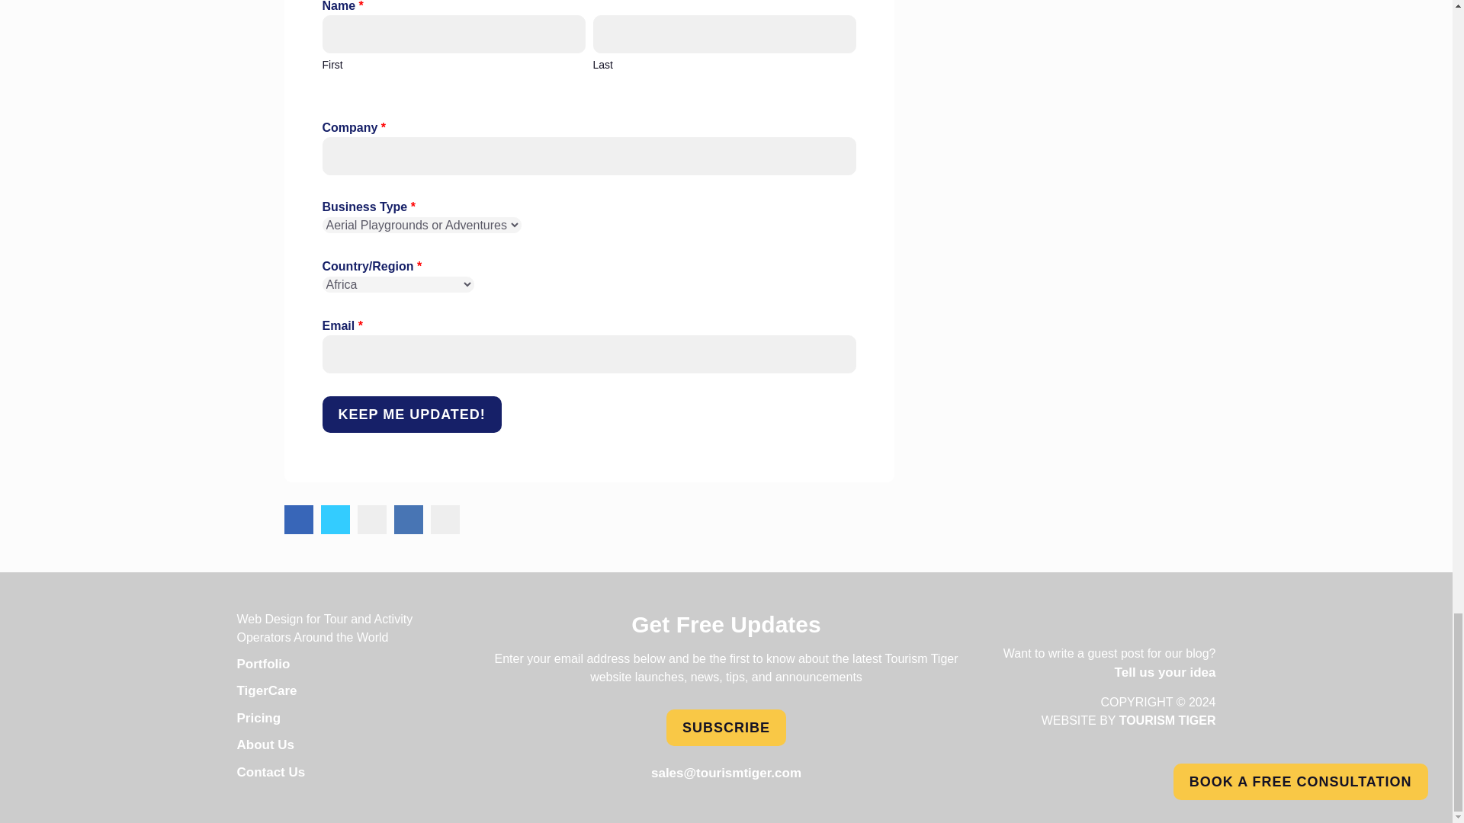  Describe the element at coordinates (371, 520) in the screenshot. I see `Share via instagram` at that location.